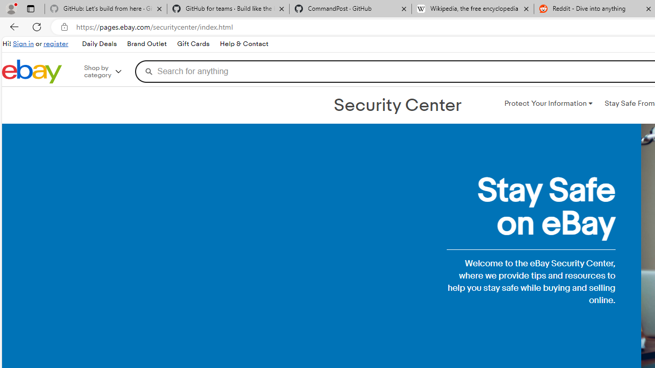  What do you see at coordinates (24, 44) in the screenshot?
I see `Sign in` at bounding box center [24, 44].